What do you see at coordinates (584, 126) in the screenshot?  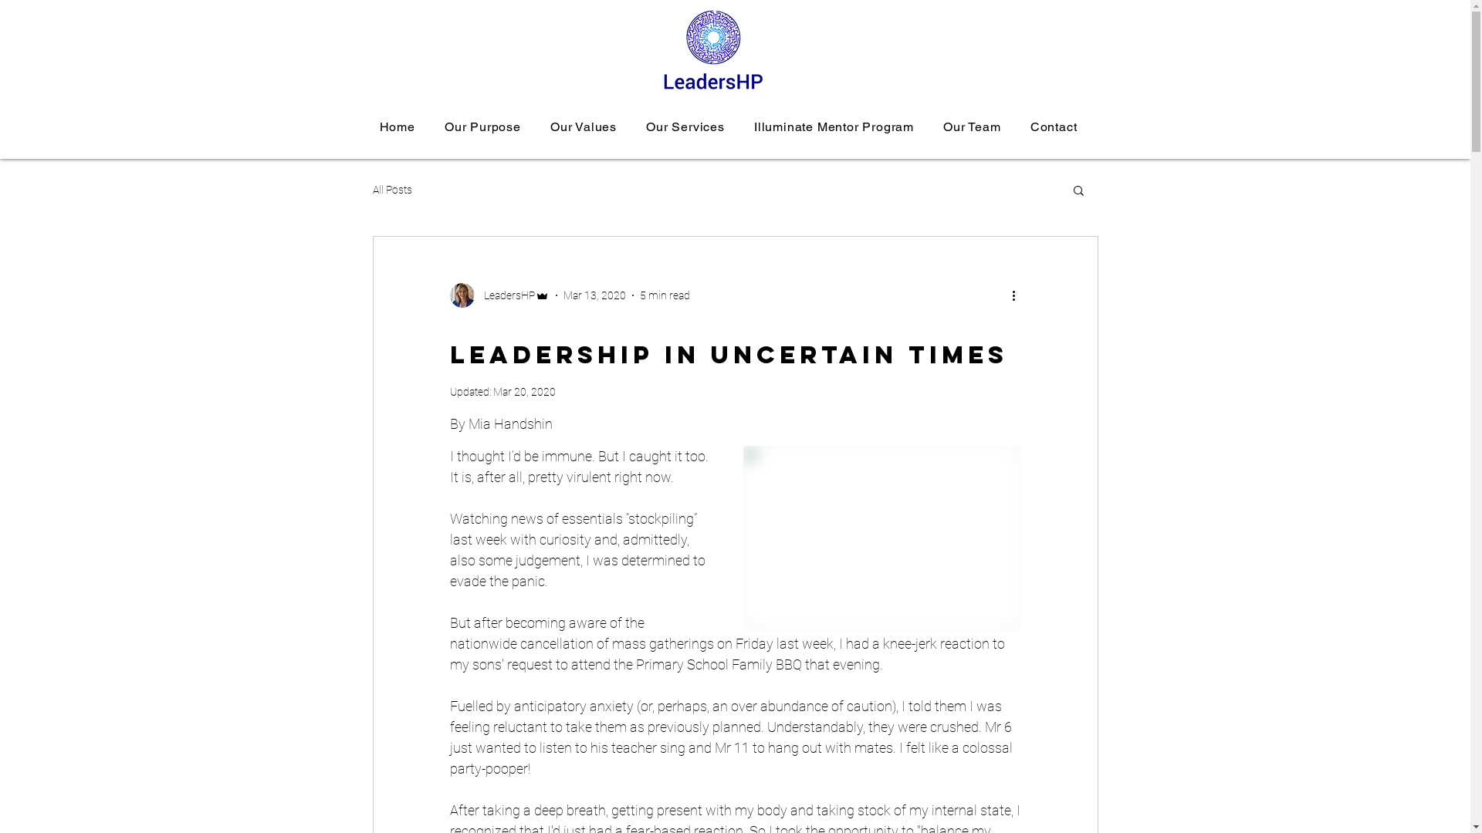 I see `Our Values` at bounding box center [584, 126].